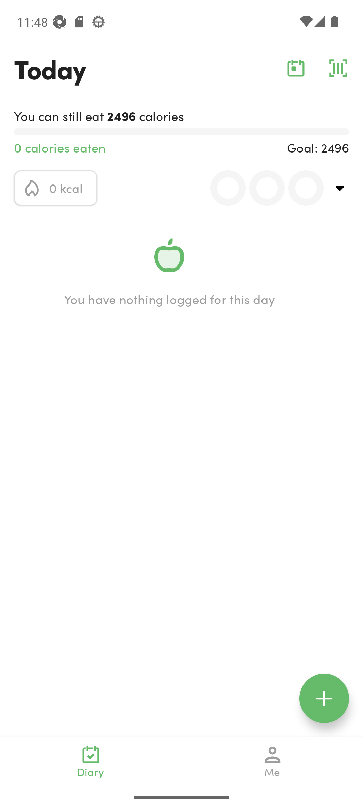 The image size is (363, 808). Describe the element at coordinates (324, 698) in the screenshot. I see `floating_action_icon` at that location.